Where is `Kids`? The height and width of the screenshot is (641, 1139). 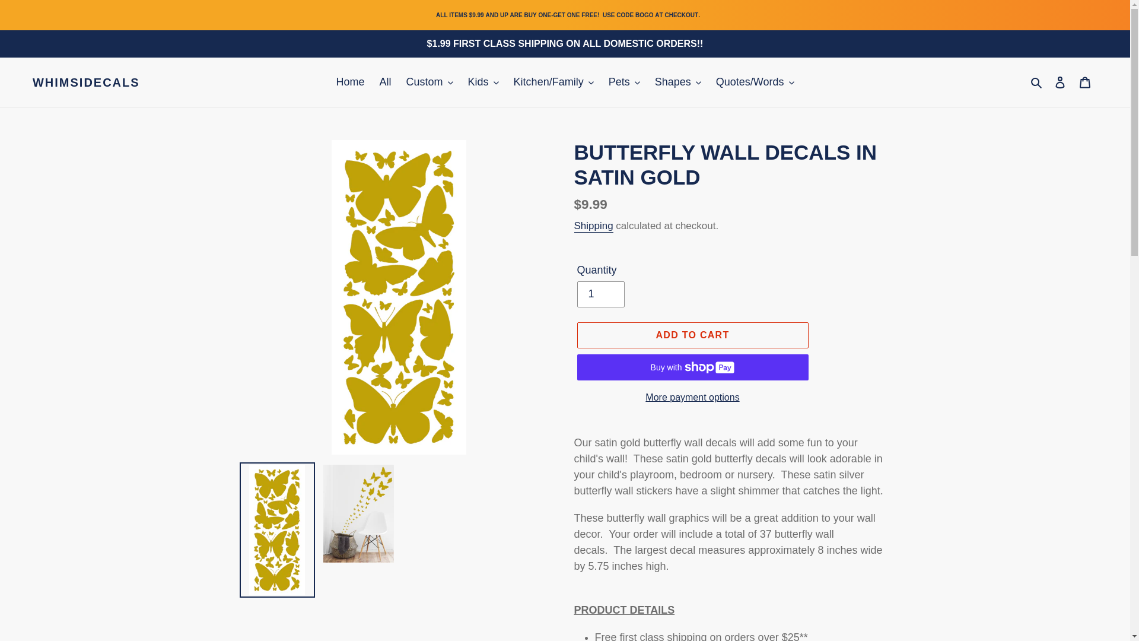
Kids is located at coordinates (483, 82).